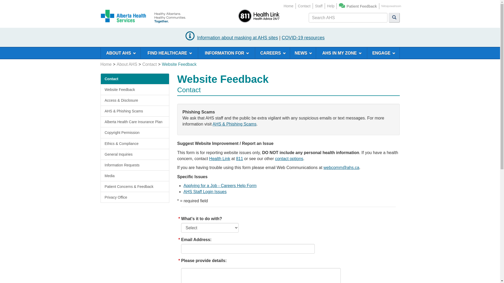 This screenshot has width=504, height=283. I want to click on contact options, so click(289, 159).